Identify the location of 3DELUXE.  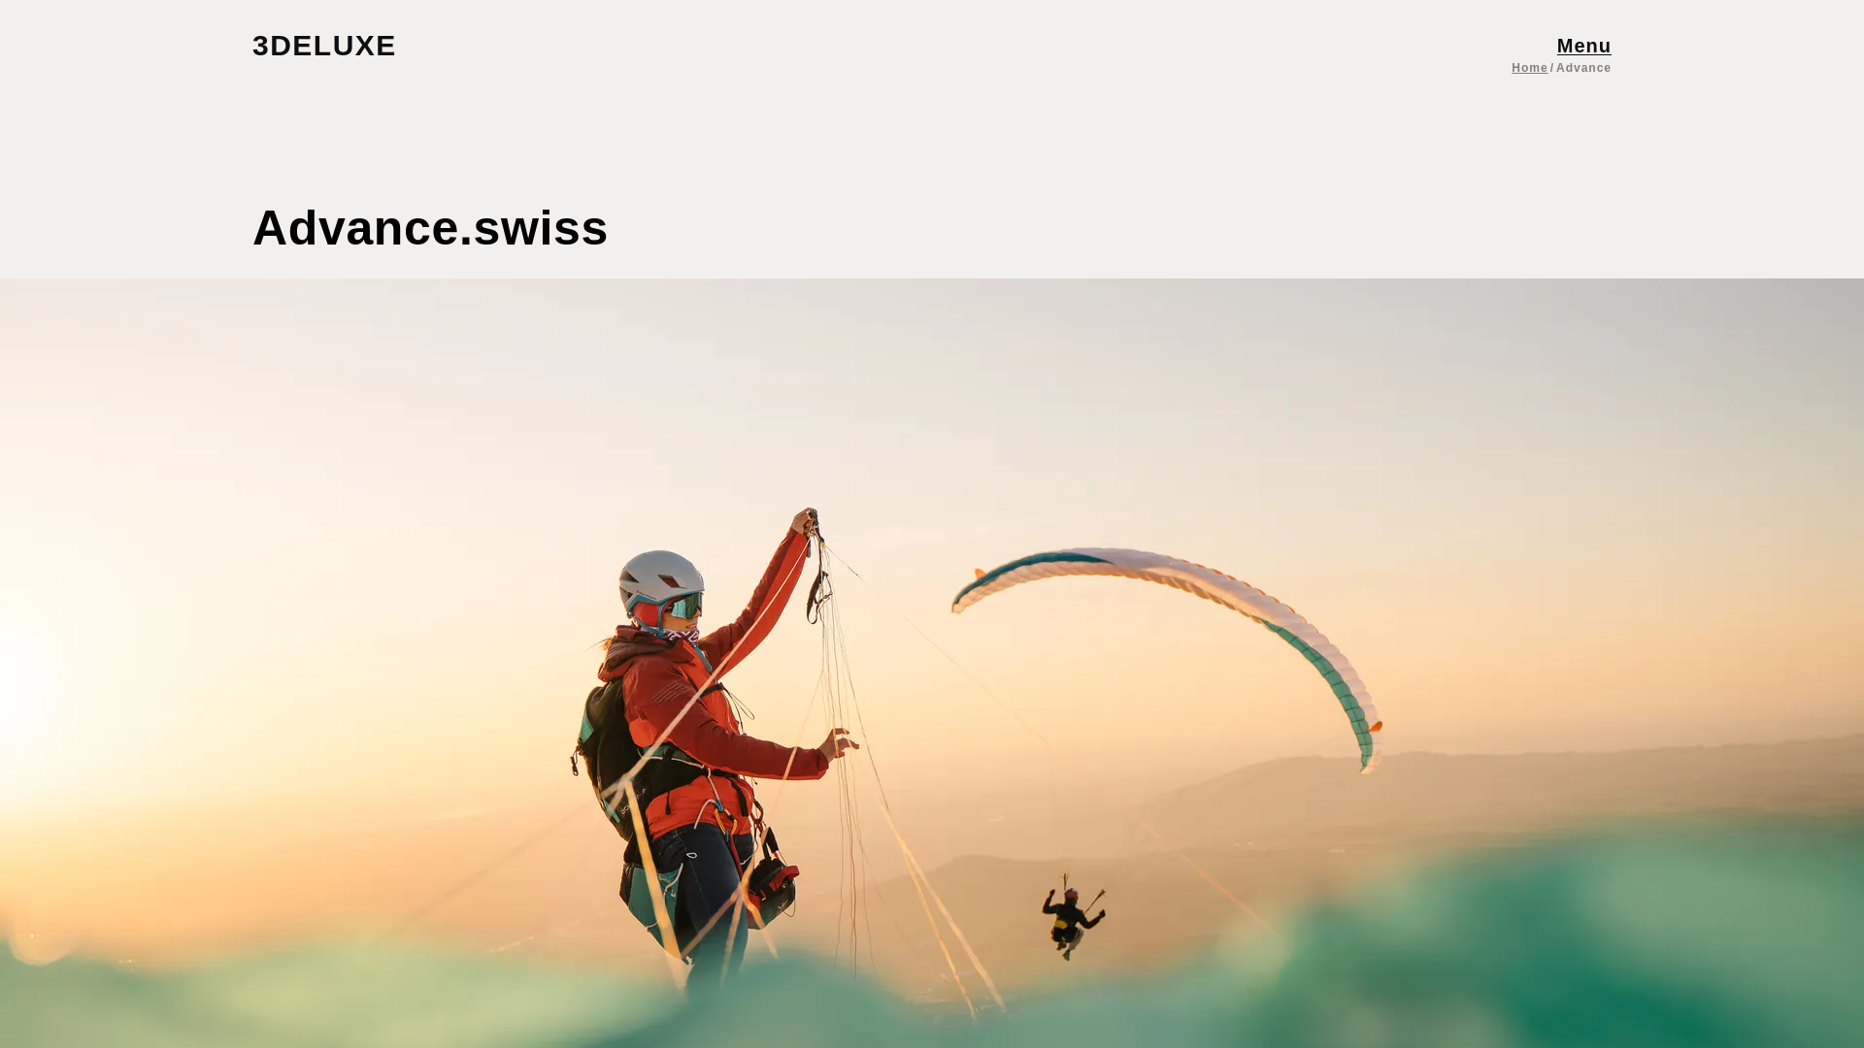
(344, 45).